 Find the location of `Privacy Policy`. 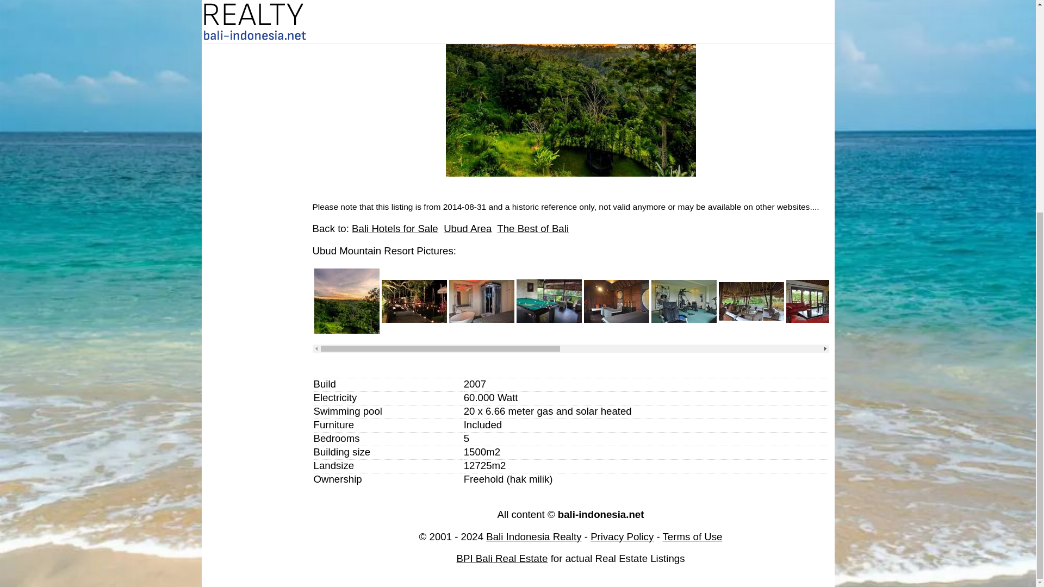

Privacy Policy is located at coordinates (693, 536).